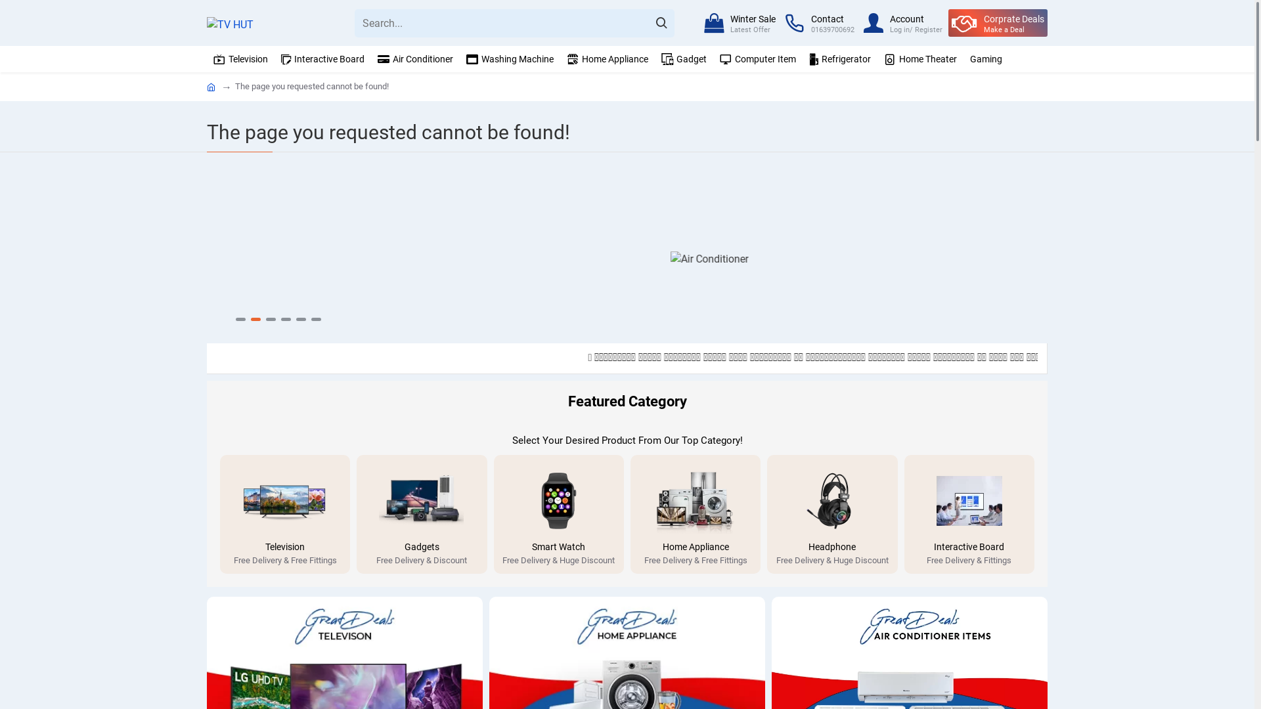  What do you see at coordinates (606, 59) in the screenshot?
I see `Home Appliance` at bounding box center [606, 59].